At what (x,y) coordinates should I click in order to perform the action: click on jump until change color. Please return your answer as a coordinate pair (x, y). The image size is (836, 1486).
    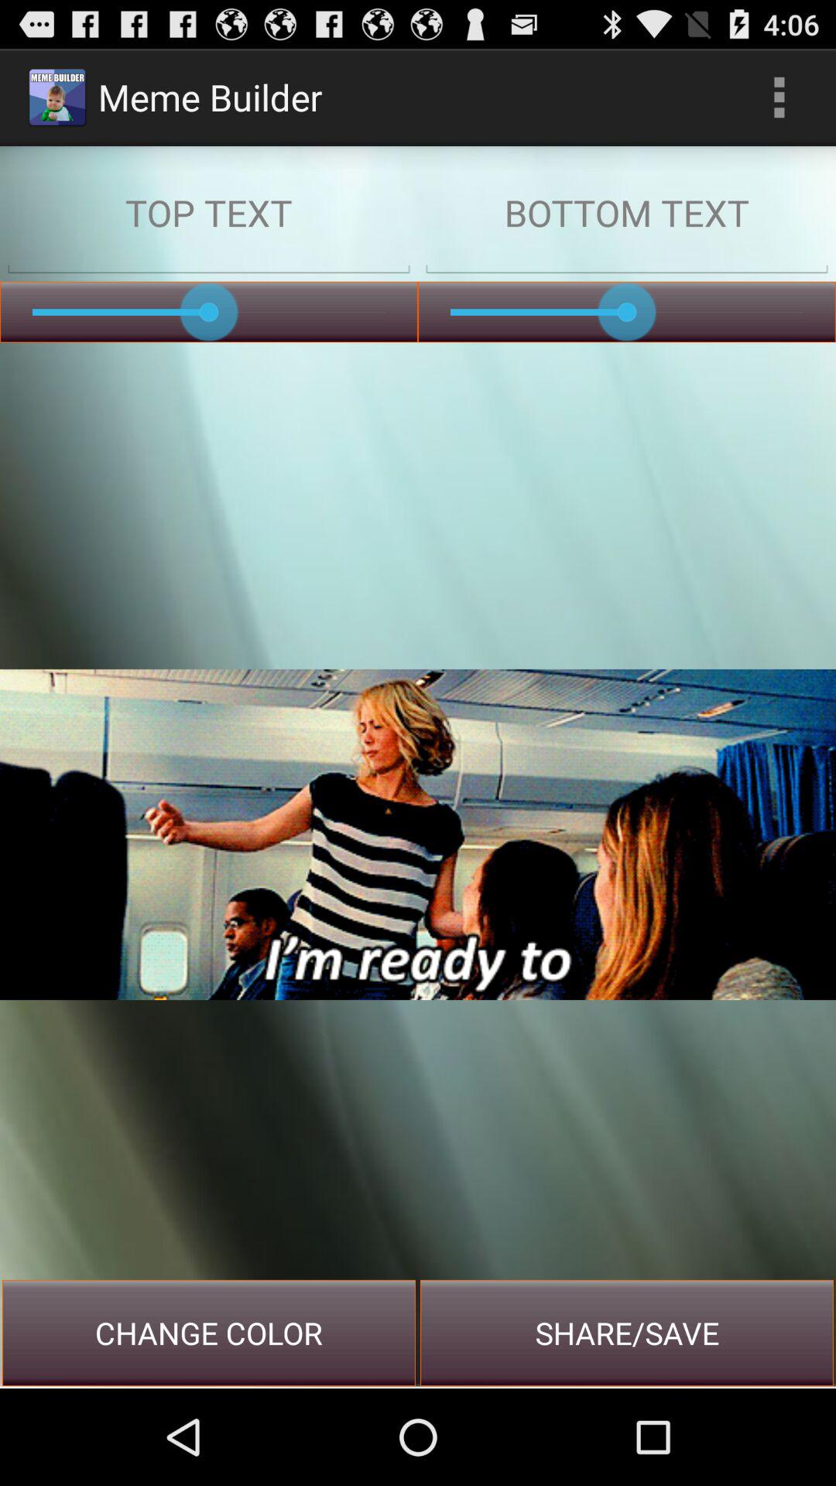
    Looking at the image, I should click on (209, 1333).